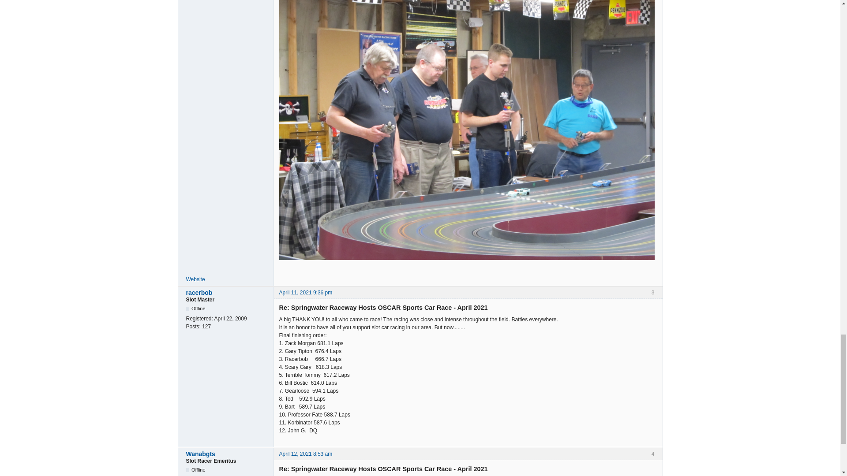  What do you see at coordinates (305, 292) in the screenshot?
I see `Permanent link to this post` at bounding box center [305, 292].